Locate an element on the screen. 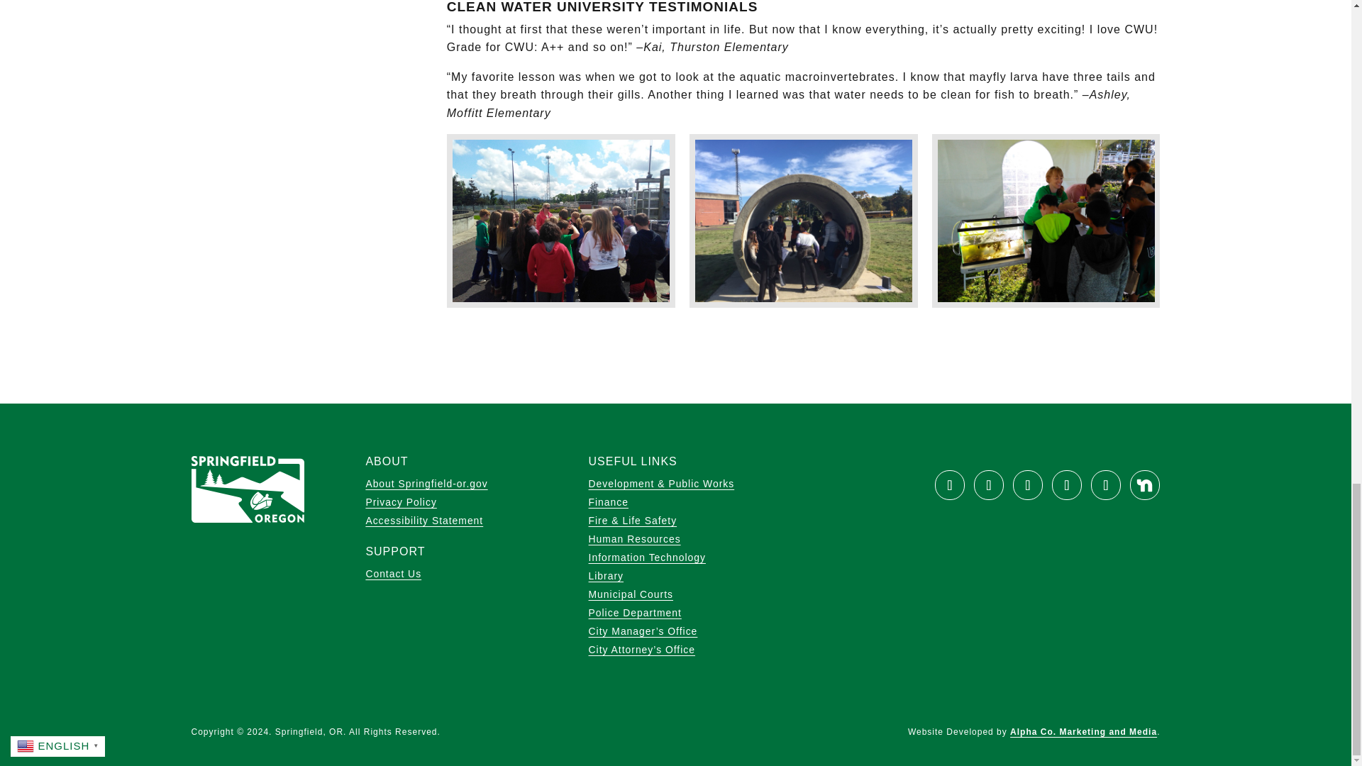 This screenshot has width=1362, height=766. logo-SpringfieldOregon-white is located at coordinates (248, 489).